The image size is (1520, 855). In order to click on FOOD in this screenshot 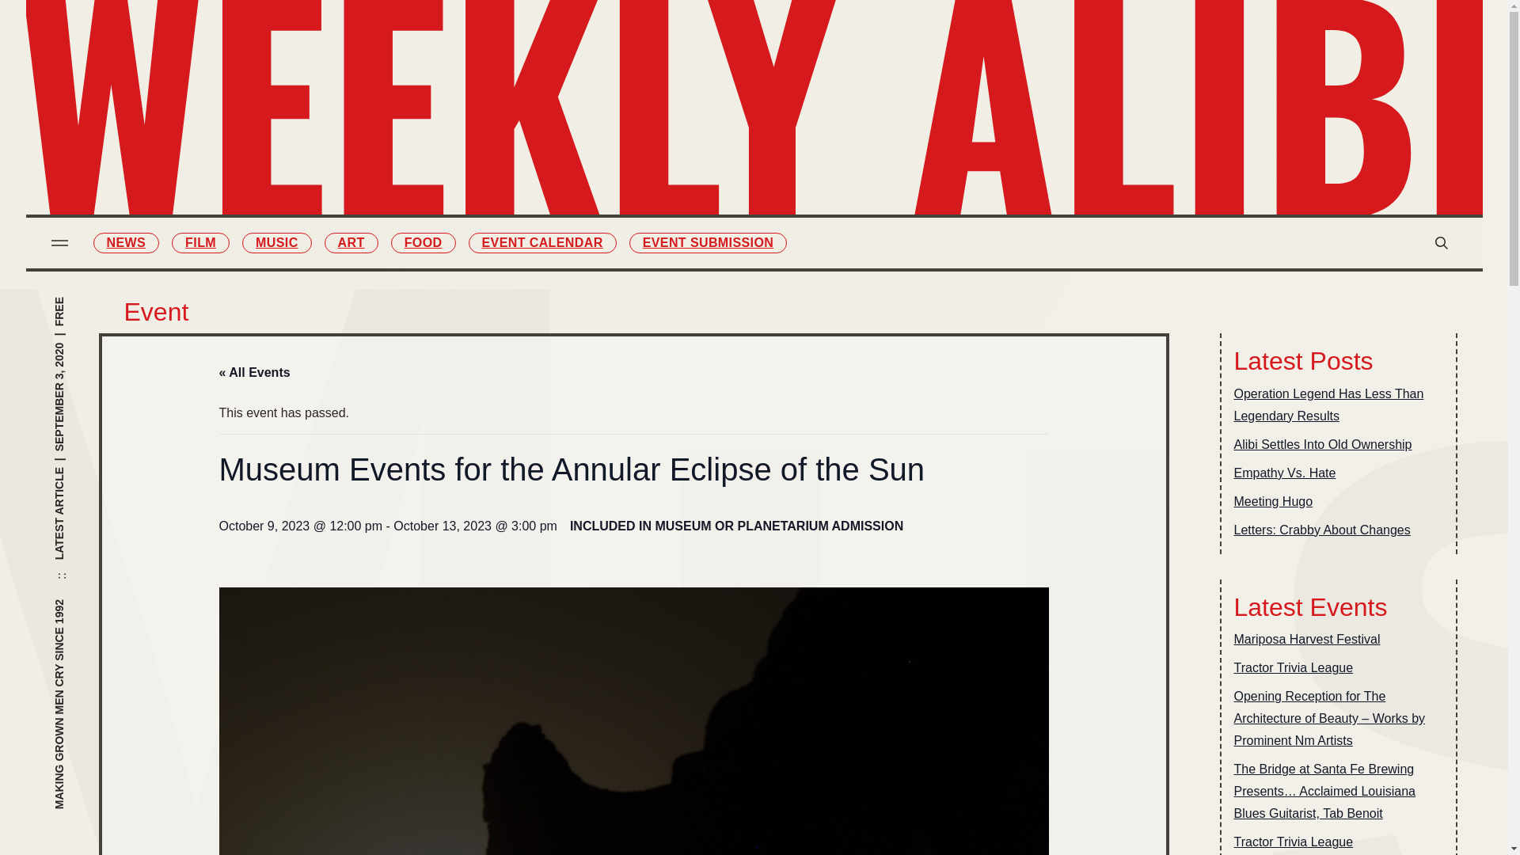, I will do `click(668, 187)`.